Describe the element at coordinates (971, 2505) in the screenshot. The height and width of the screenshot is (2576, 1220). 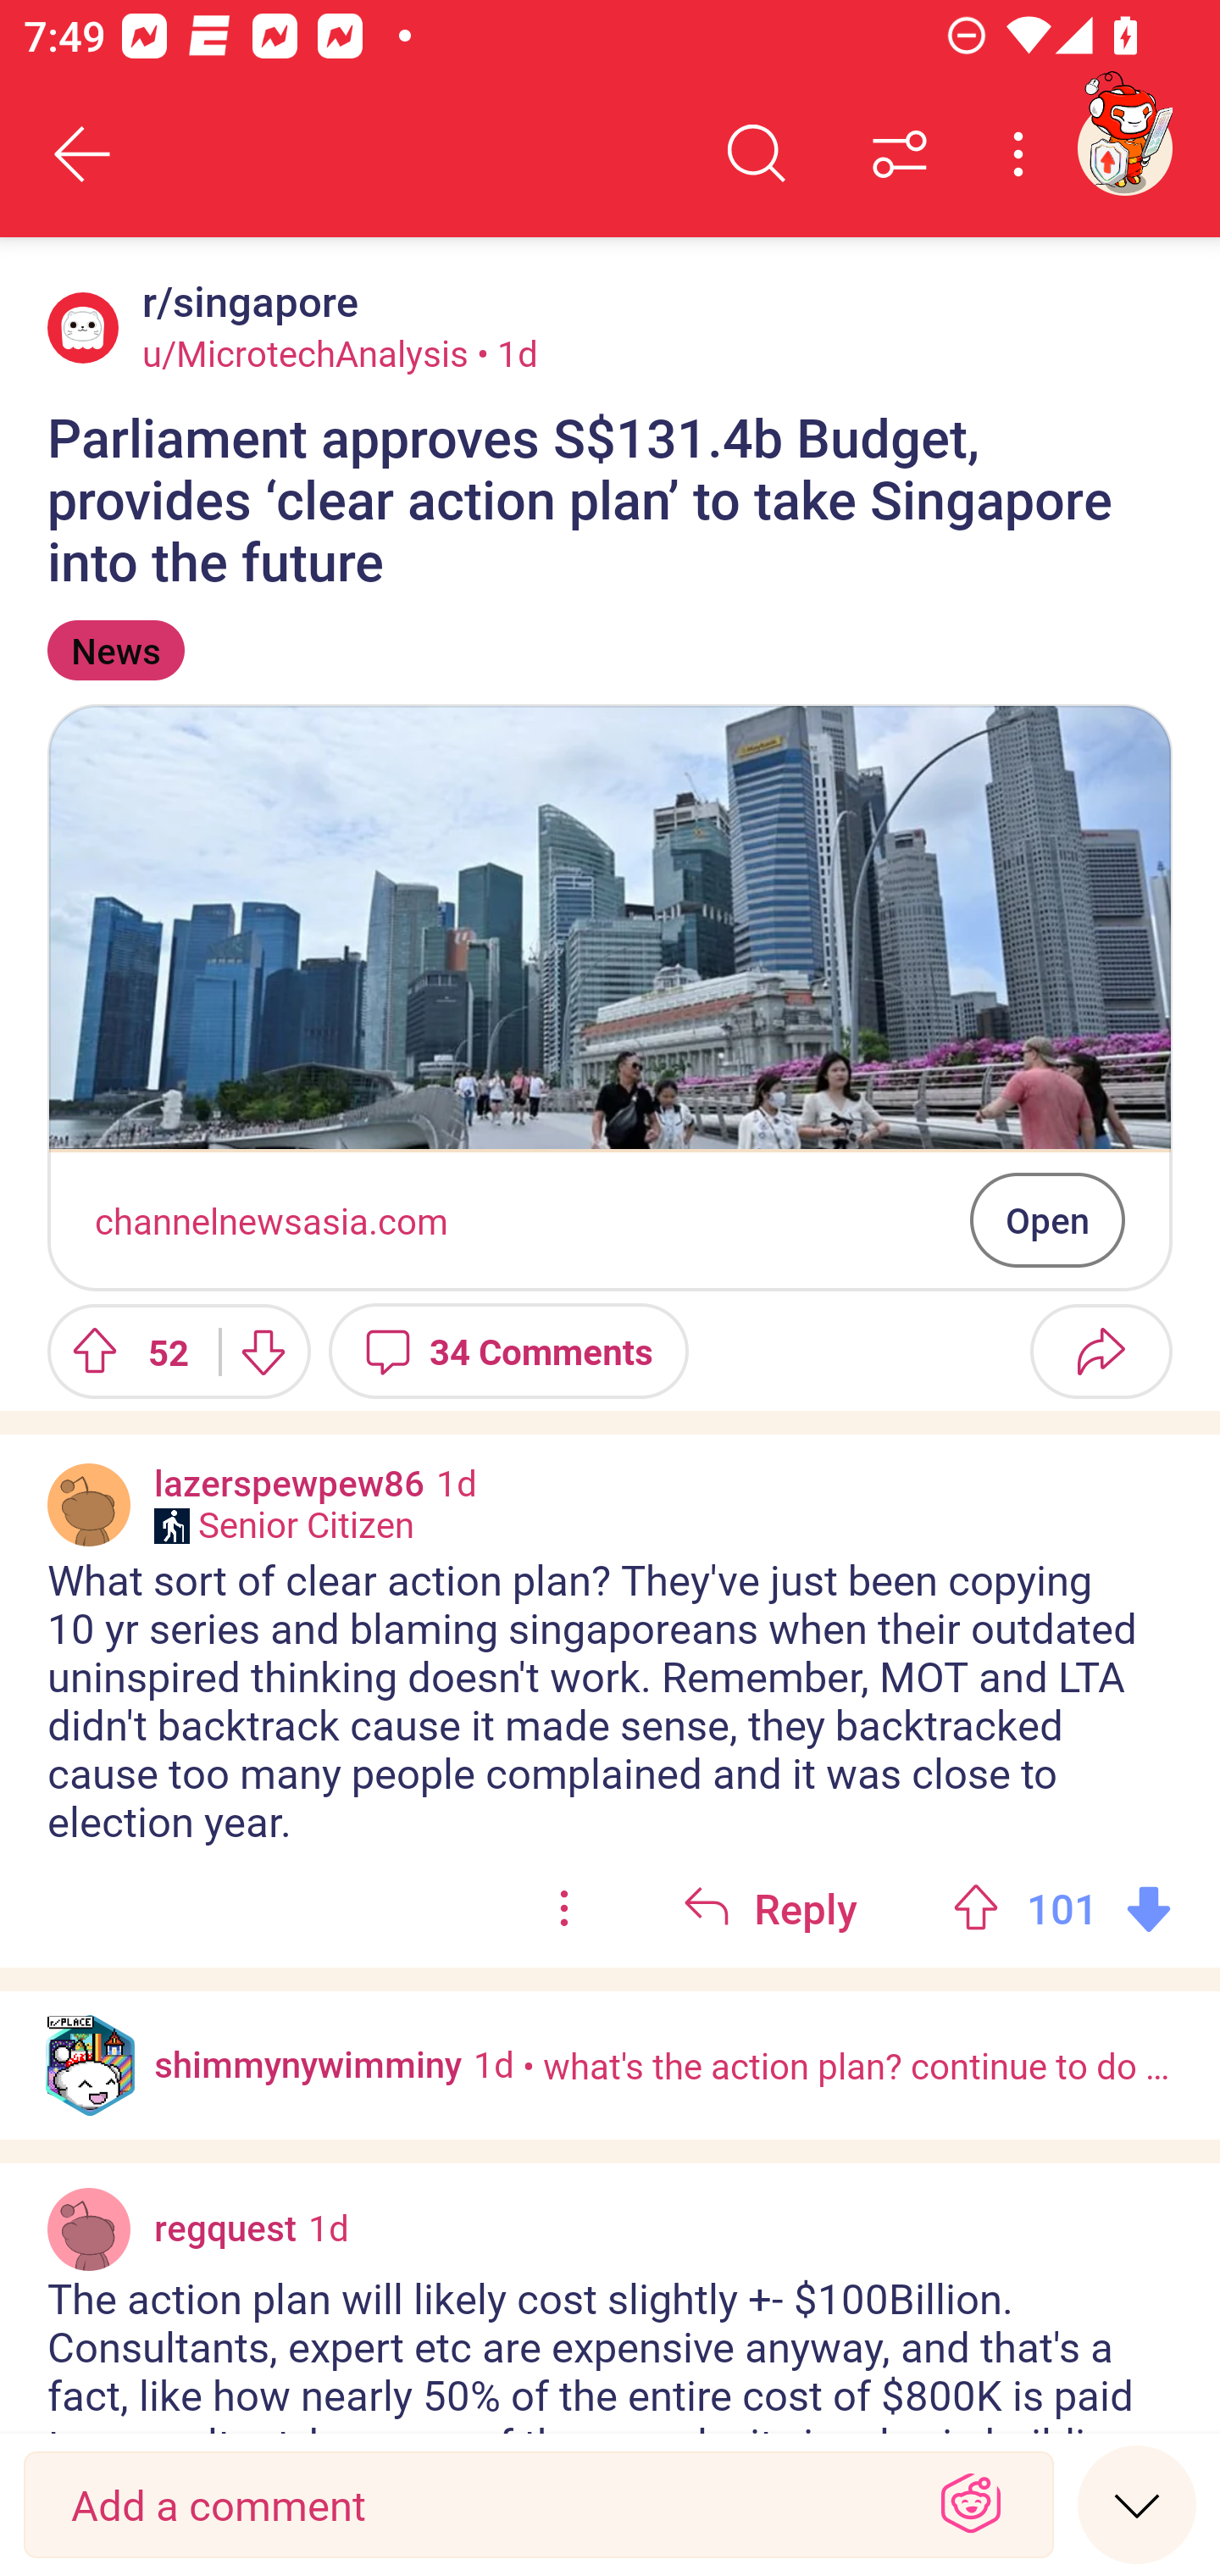
I see `Show Expressions` at that location.